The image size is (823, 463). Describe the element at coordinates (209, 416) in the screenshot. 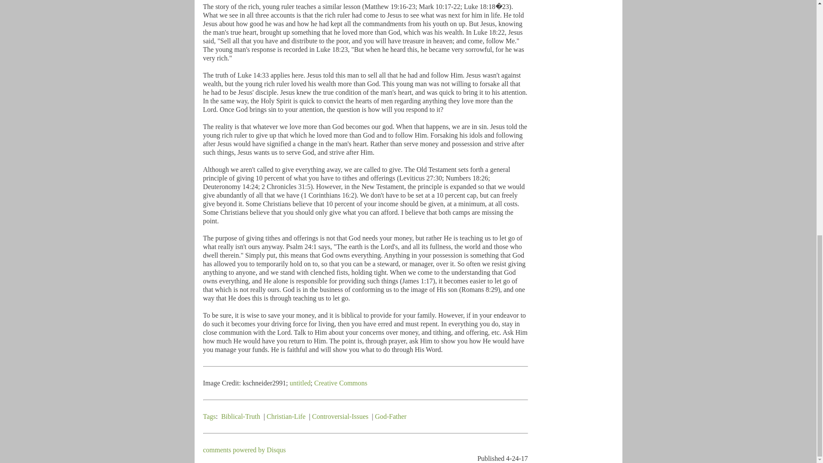

I see `Tags` at that location.